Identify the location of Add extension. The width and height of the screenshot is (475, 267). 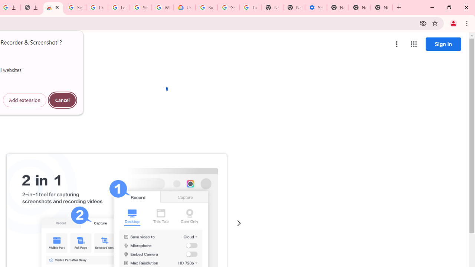
(24, 100).